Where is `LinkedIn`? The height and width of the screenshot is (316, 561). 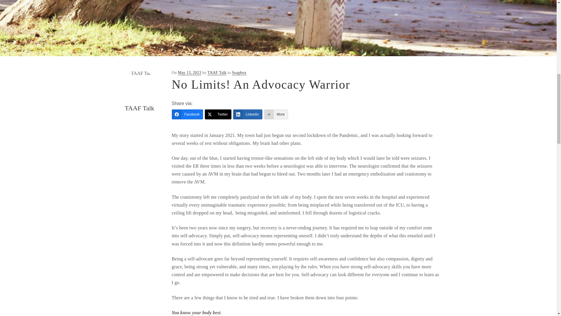 LinkedIn is located at coordinates (248, 114).